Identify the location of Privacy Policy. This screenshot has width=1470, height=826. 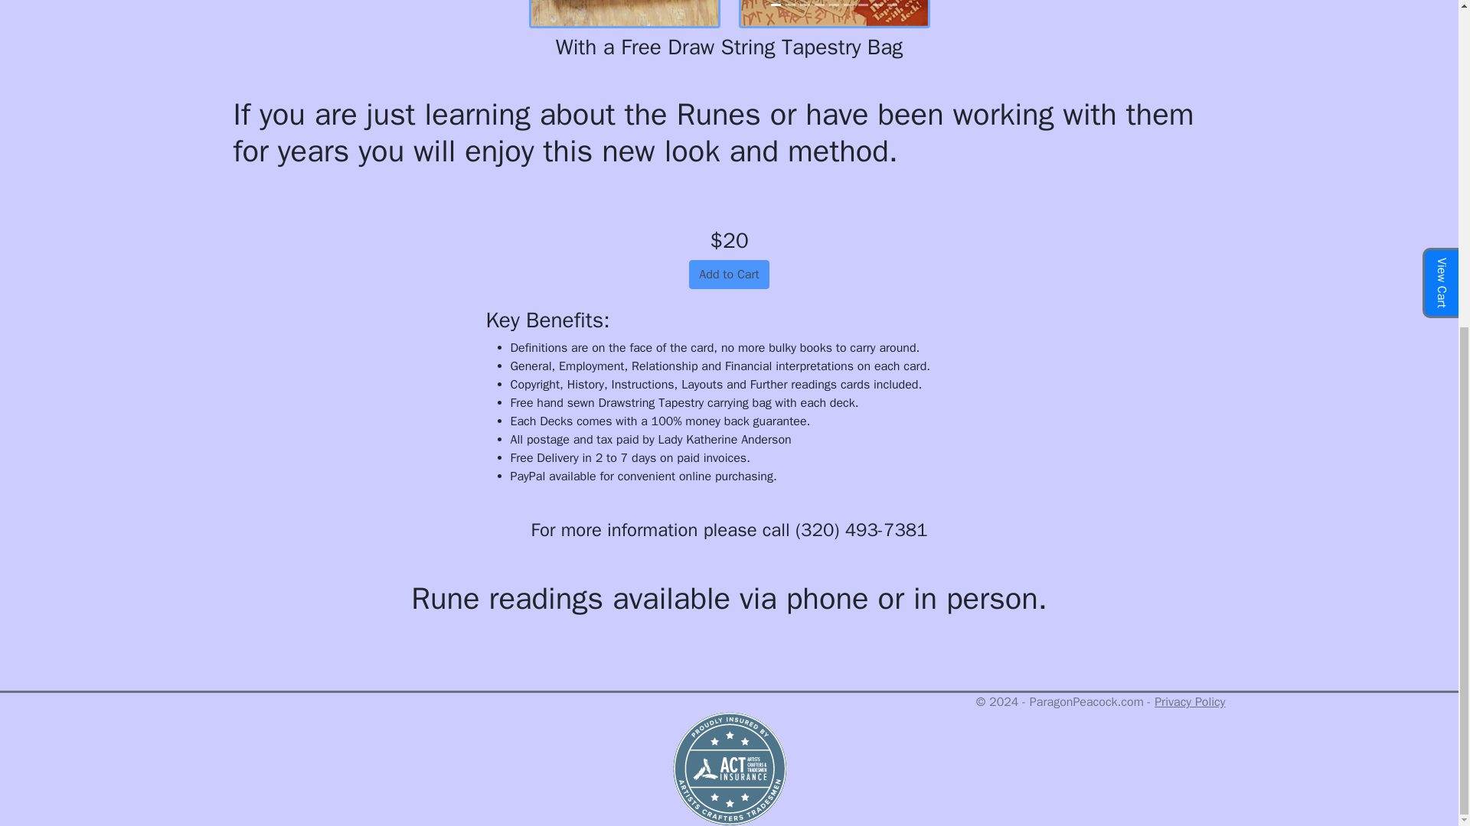
(1189, 702).